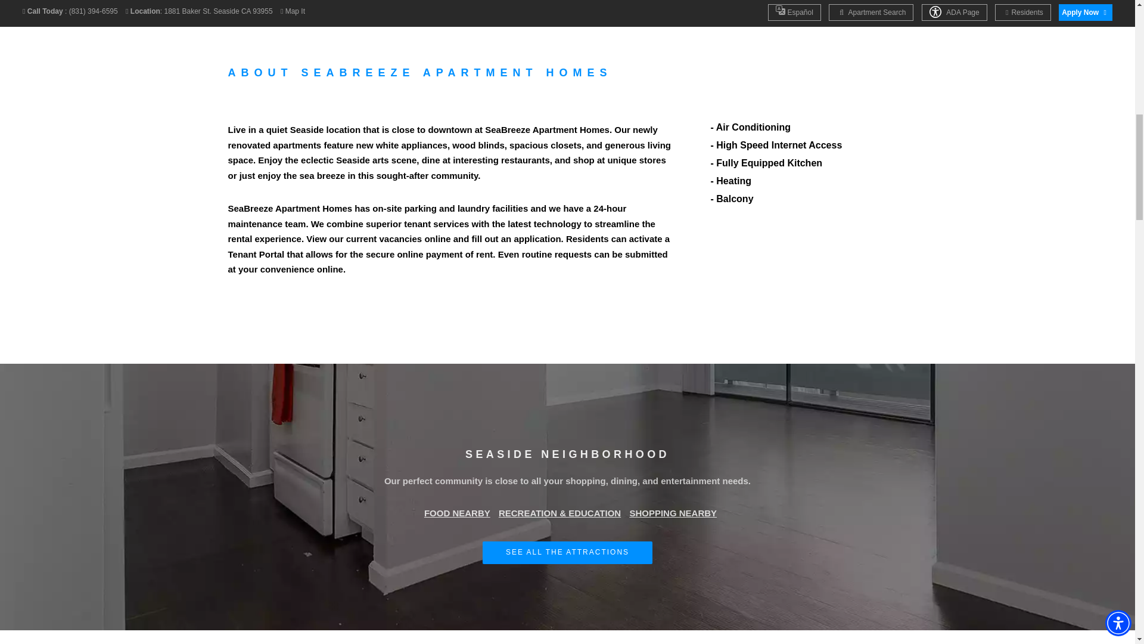 This screenshot has height=644, width=1144. I want to click on SHOPPING NEARBY, so click(673, 514).